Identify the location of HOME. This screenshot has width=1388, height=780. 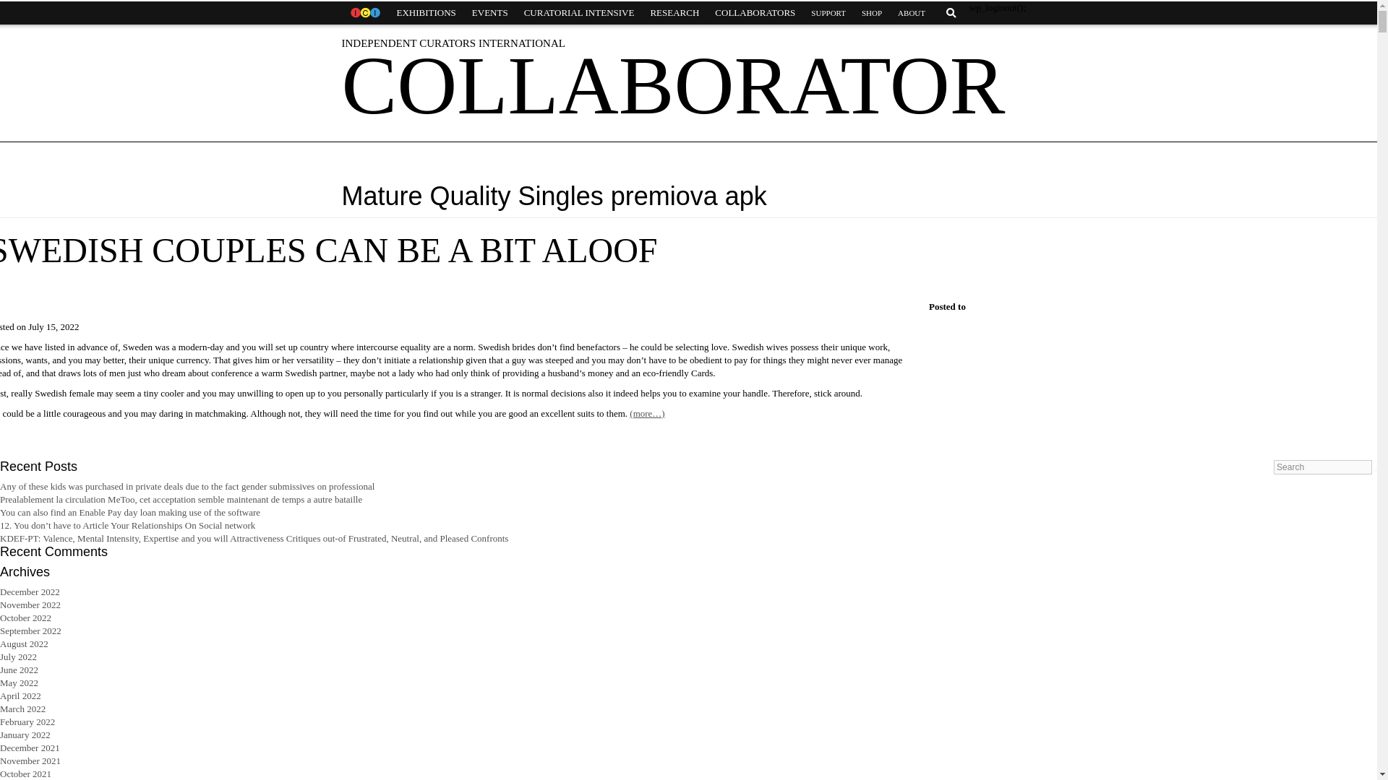
(364, 13).